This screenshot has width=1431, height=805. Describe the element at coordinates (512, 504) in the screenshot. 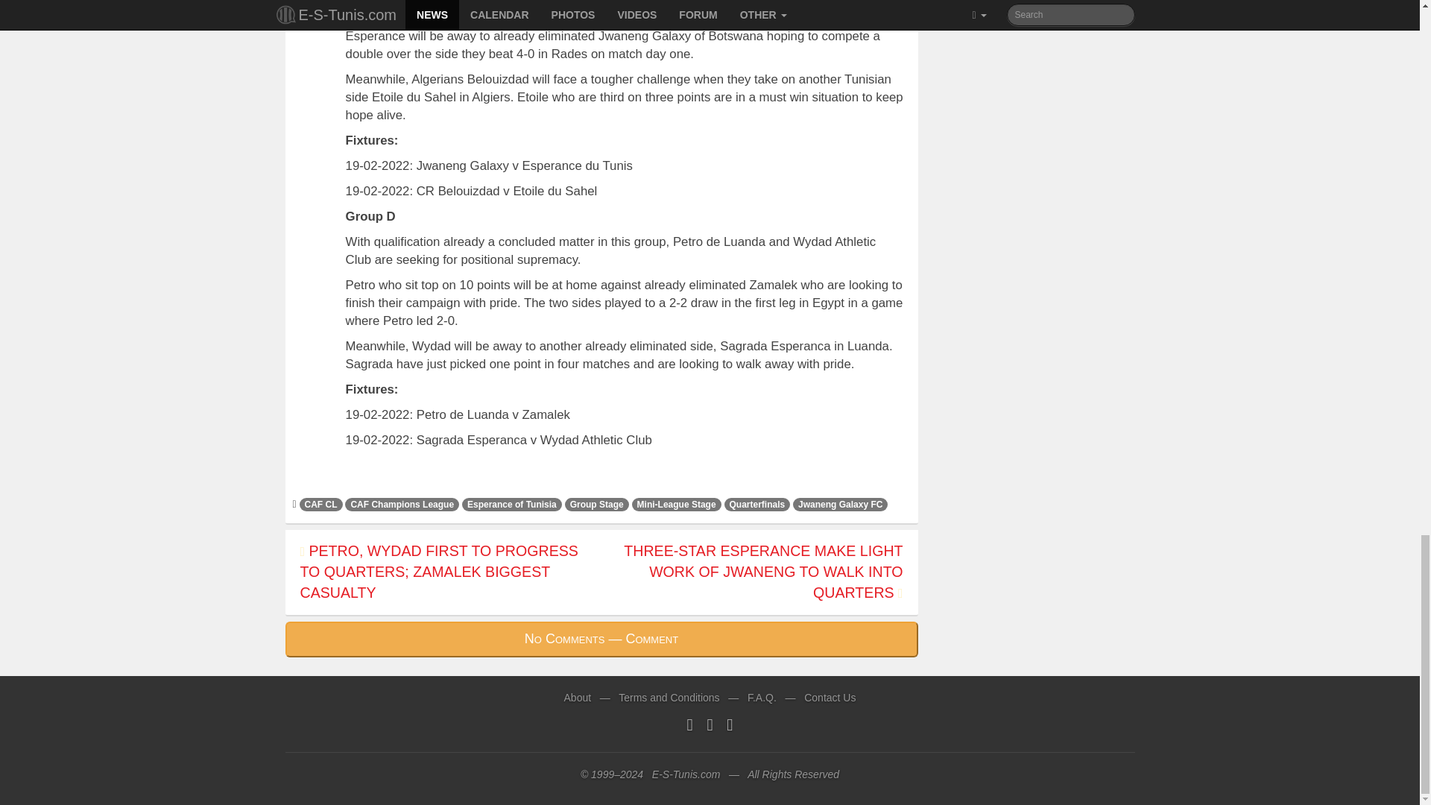

I see `Esperance of Tunisia` at that location.